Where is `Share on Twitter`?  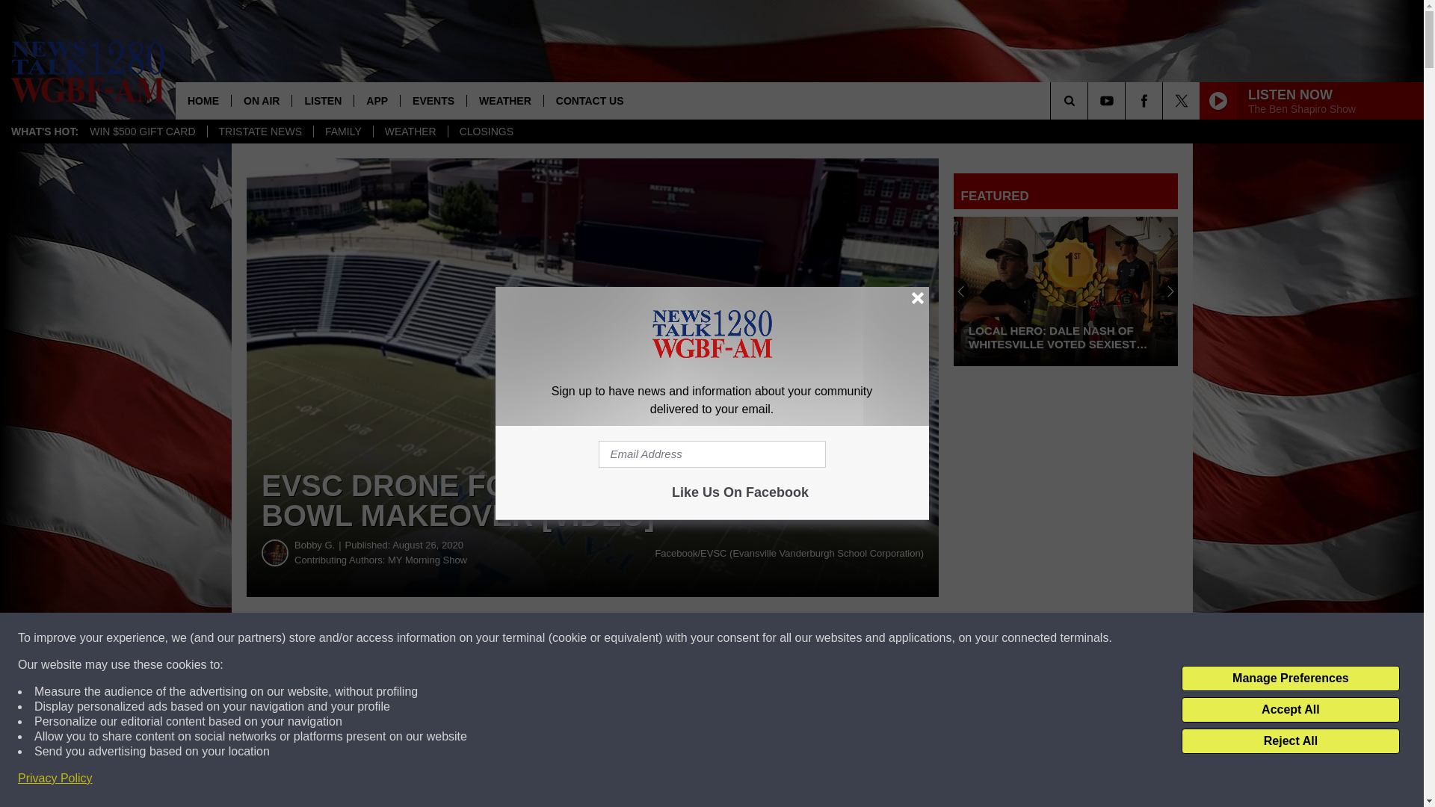 Share on Twitter is located at coordinates (731, 638).